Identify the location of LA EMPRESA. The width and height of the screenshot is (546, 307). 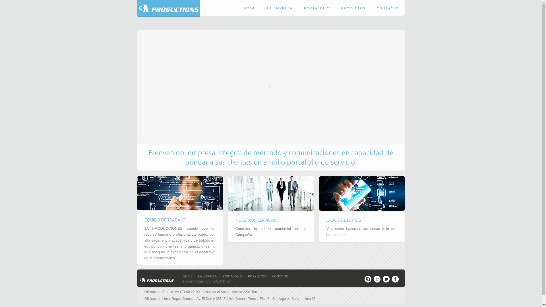
(209, 276).